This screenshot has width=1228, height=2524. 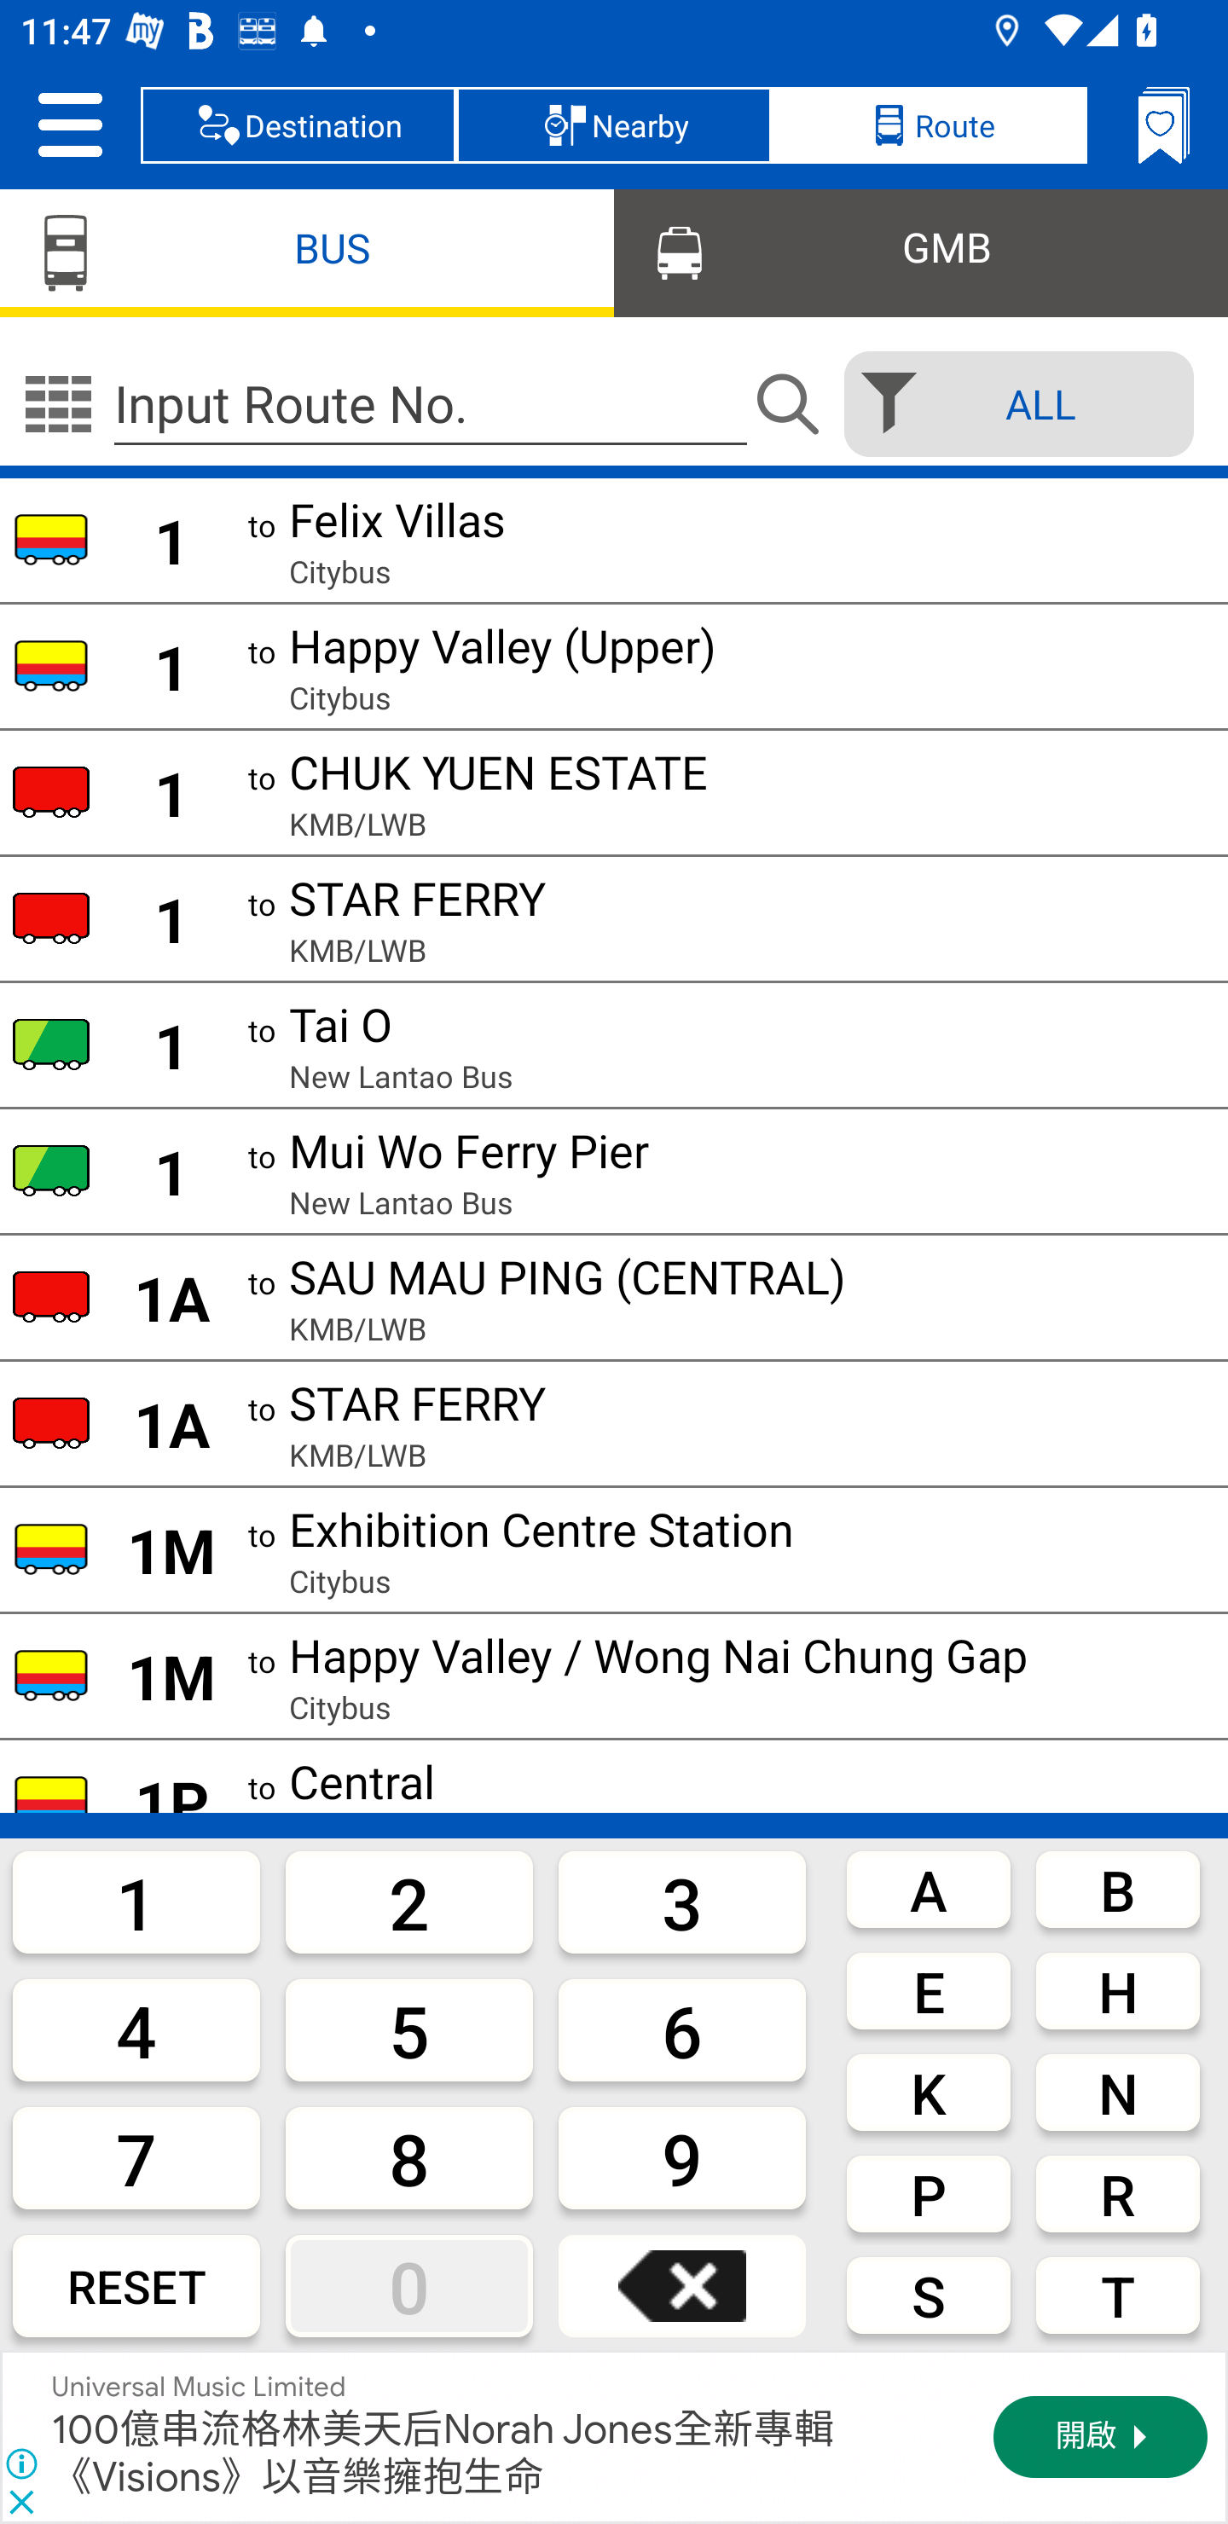 What do you see at coordinates (929, 1991) in the screenshot?
I see `E` at bounding box center [929, 1991].